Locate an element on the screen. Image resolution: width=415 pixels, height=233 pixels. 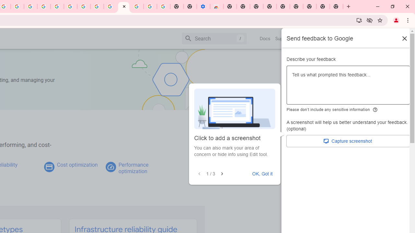
New Tab is located at coordinates (230, 6).